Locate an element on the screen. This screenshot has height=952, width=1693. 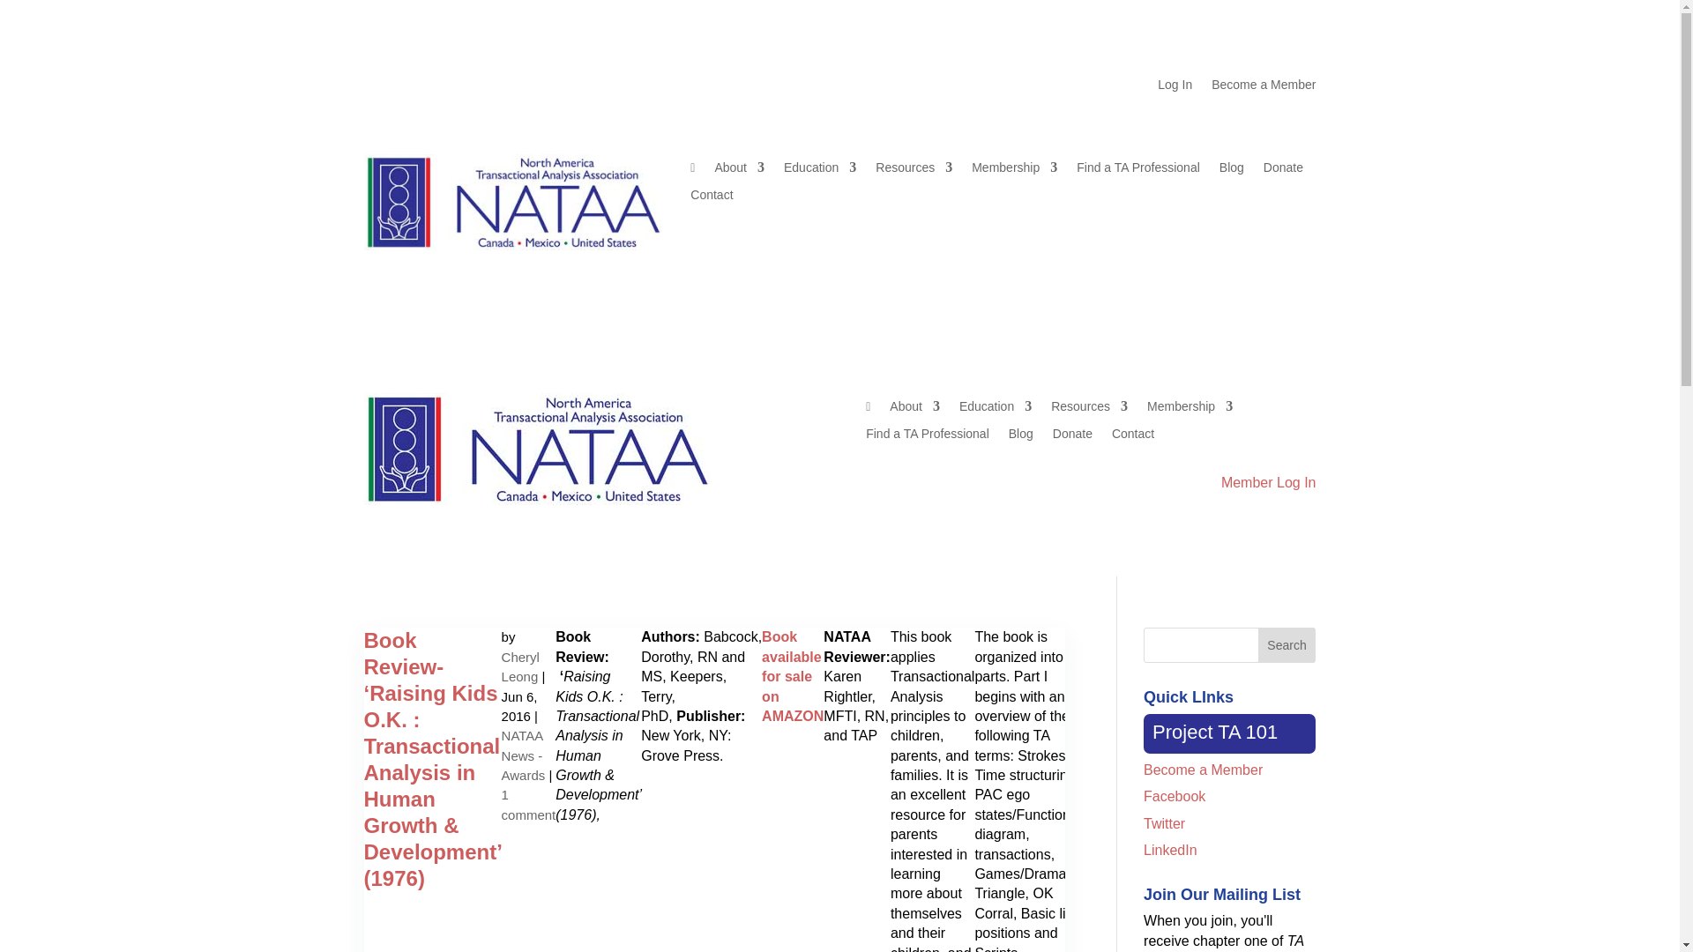
Follow on Facebook is located at coordinates (377, 86).